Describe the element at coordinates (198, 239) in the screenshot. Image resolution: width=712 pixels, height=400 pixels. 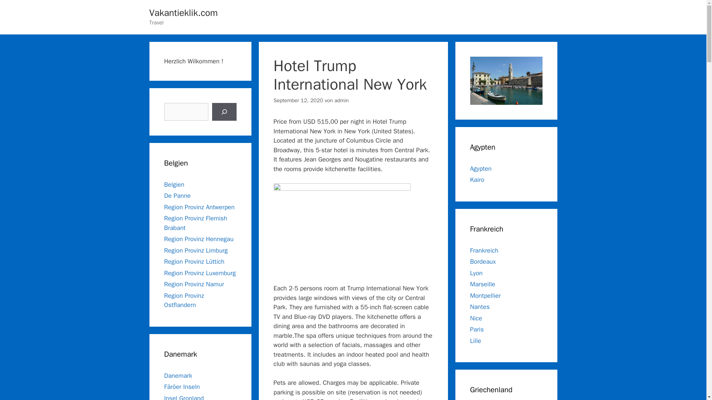
I see `Region Provinz Hennegau` at that location.